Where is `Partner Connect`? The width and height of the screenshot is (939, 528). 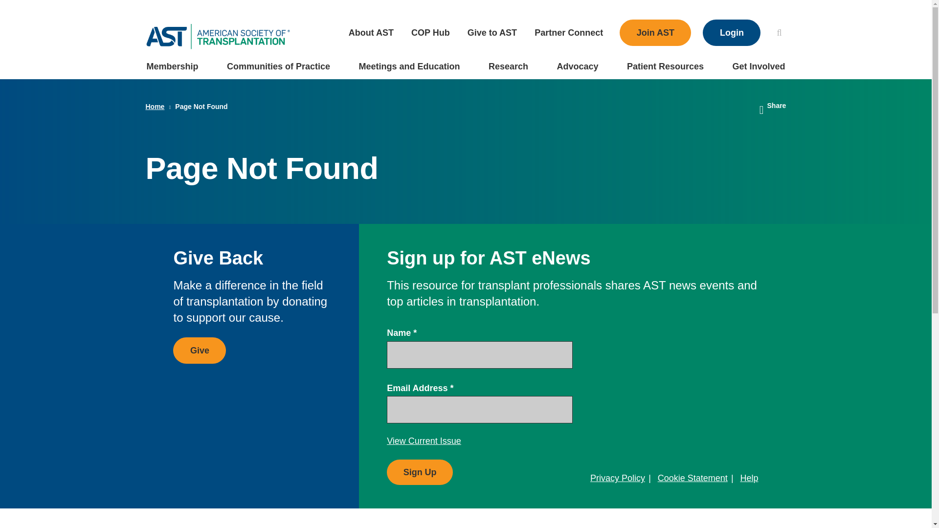
Partner Connect is located at coordinates (569, 32).